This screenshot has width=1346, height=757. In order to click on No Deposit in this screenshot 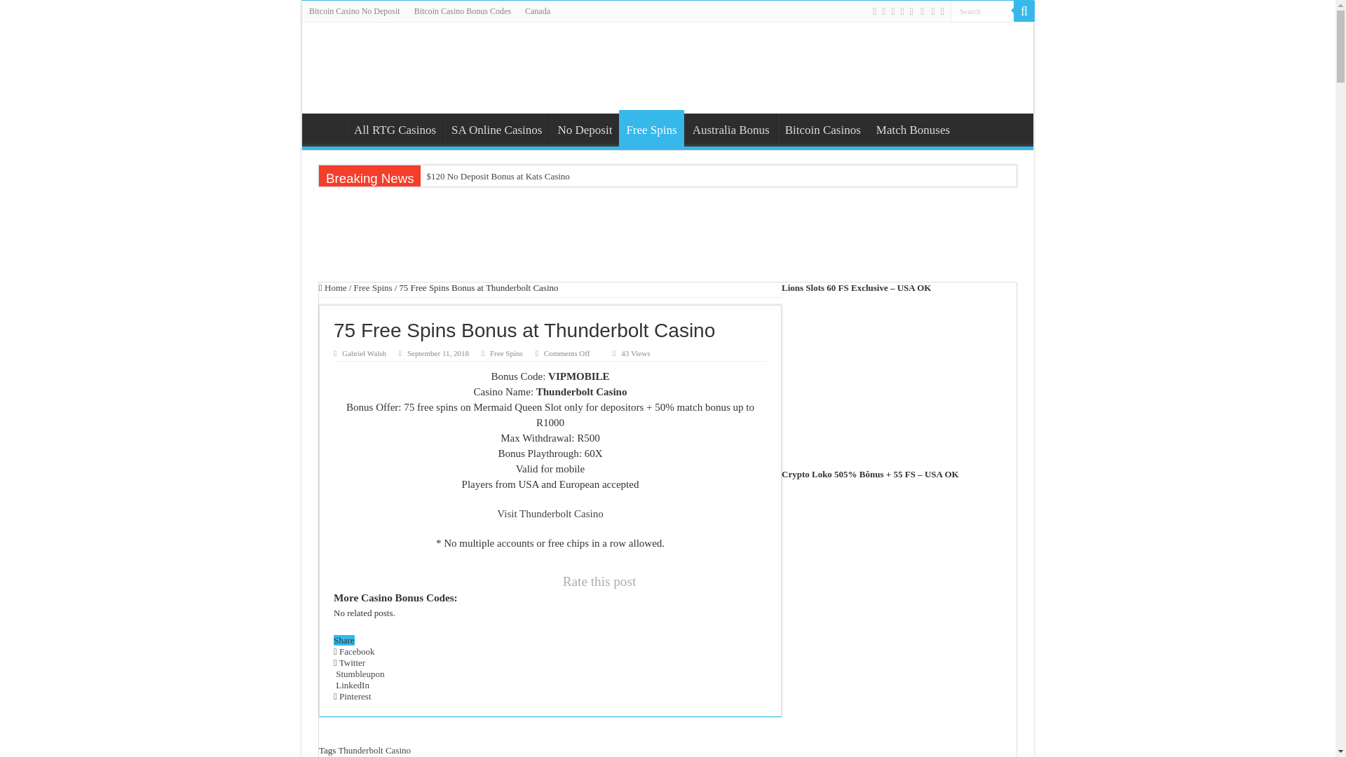, I will do `click(584, 128)`.